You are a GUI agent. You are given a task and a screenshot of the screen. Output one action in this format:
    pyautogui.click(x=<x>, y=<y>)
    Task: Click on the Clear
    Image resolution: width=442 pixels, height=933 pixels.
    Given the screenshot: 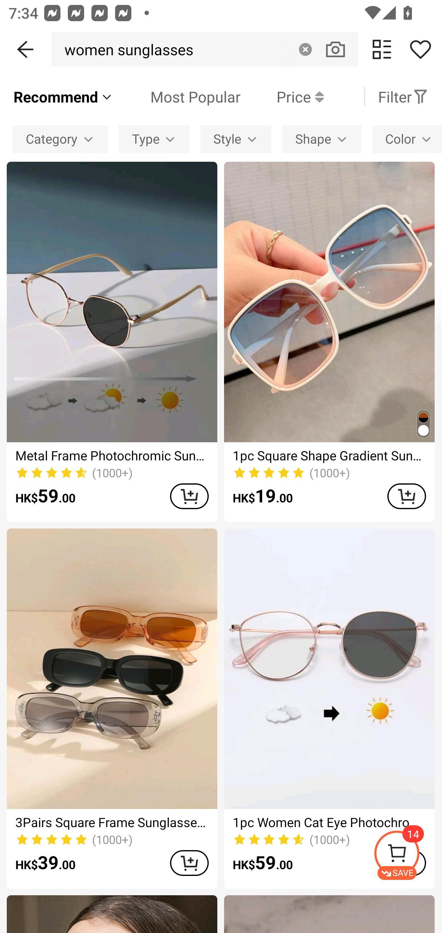 What is the action you would take?
    pyautogui.click(x=305, y=49)
    